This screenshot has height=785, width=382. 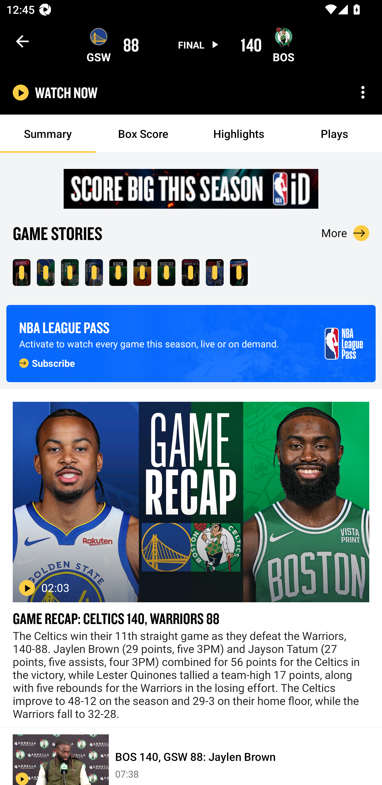 What do you see at coordinates (70, 272) in the screenshot?
I see `Highlights From Jaylen Brown's 29-Point Game NEW` at bounding box center [70, 272].